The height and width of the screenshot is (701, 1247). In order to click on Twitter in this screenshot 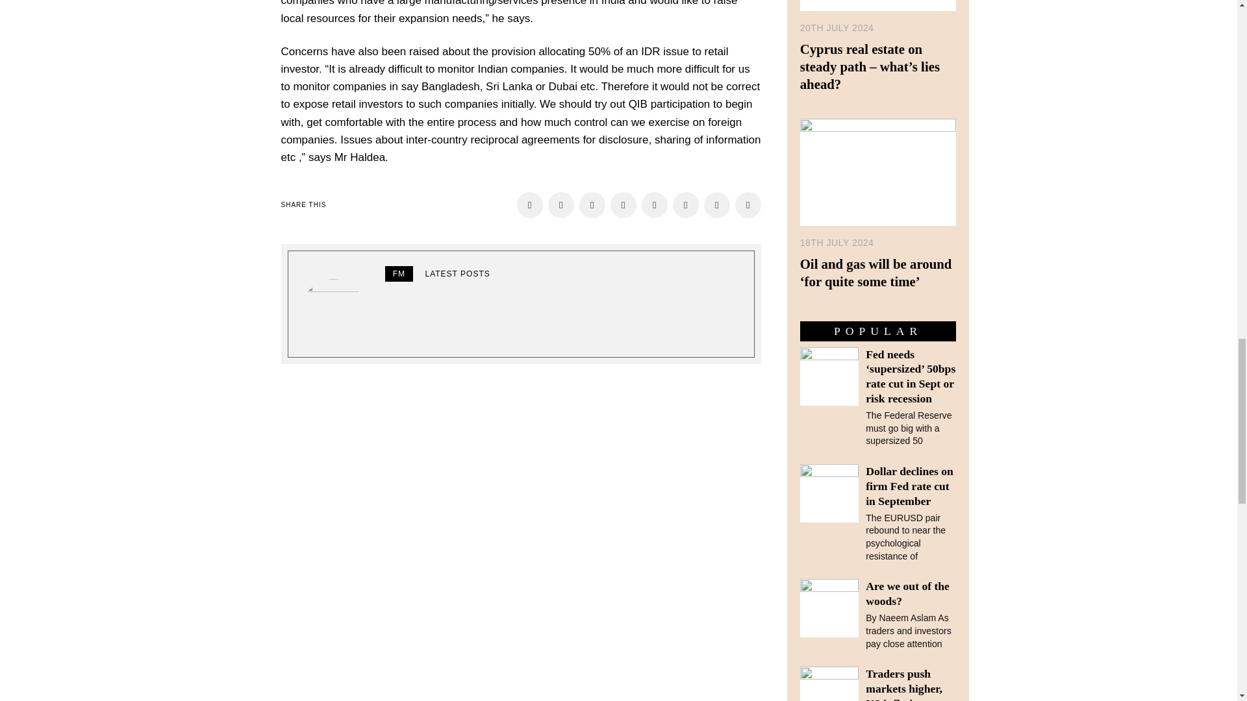, I will do `click(592, 204)`.